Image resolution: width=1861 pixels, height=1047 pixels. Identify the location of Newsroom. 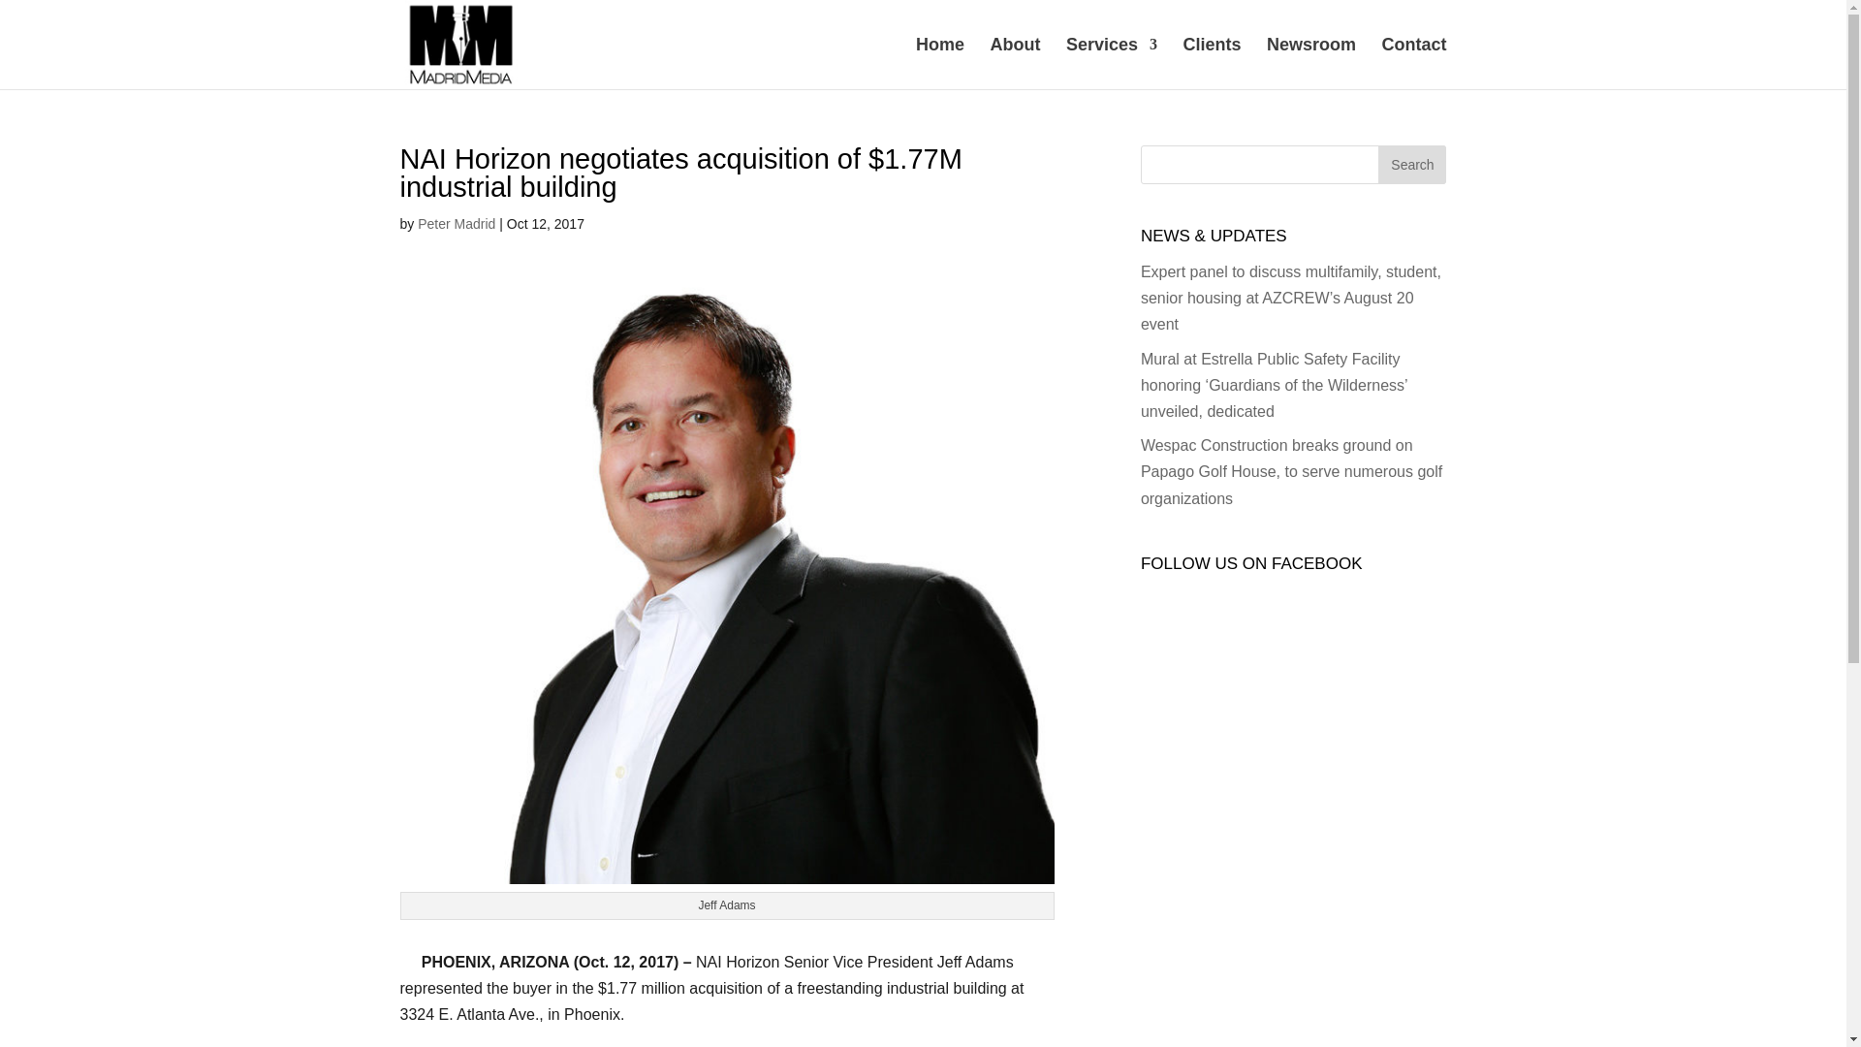
(1311, 62).